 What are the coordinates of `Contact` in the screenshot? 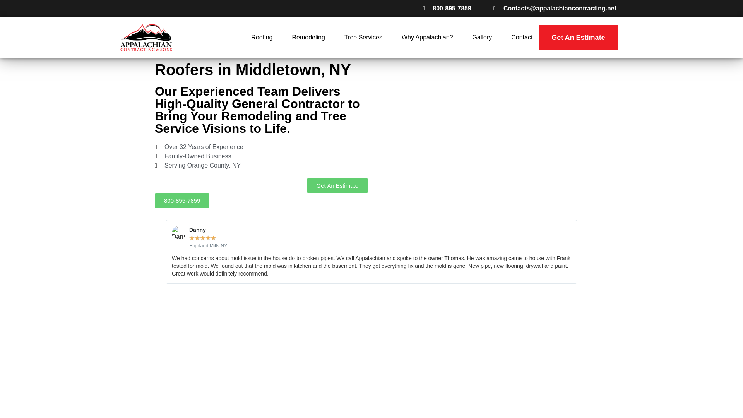 It's located at (522, 37).